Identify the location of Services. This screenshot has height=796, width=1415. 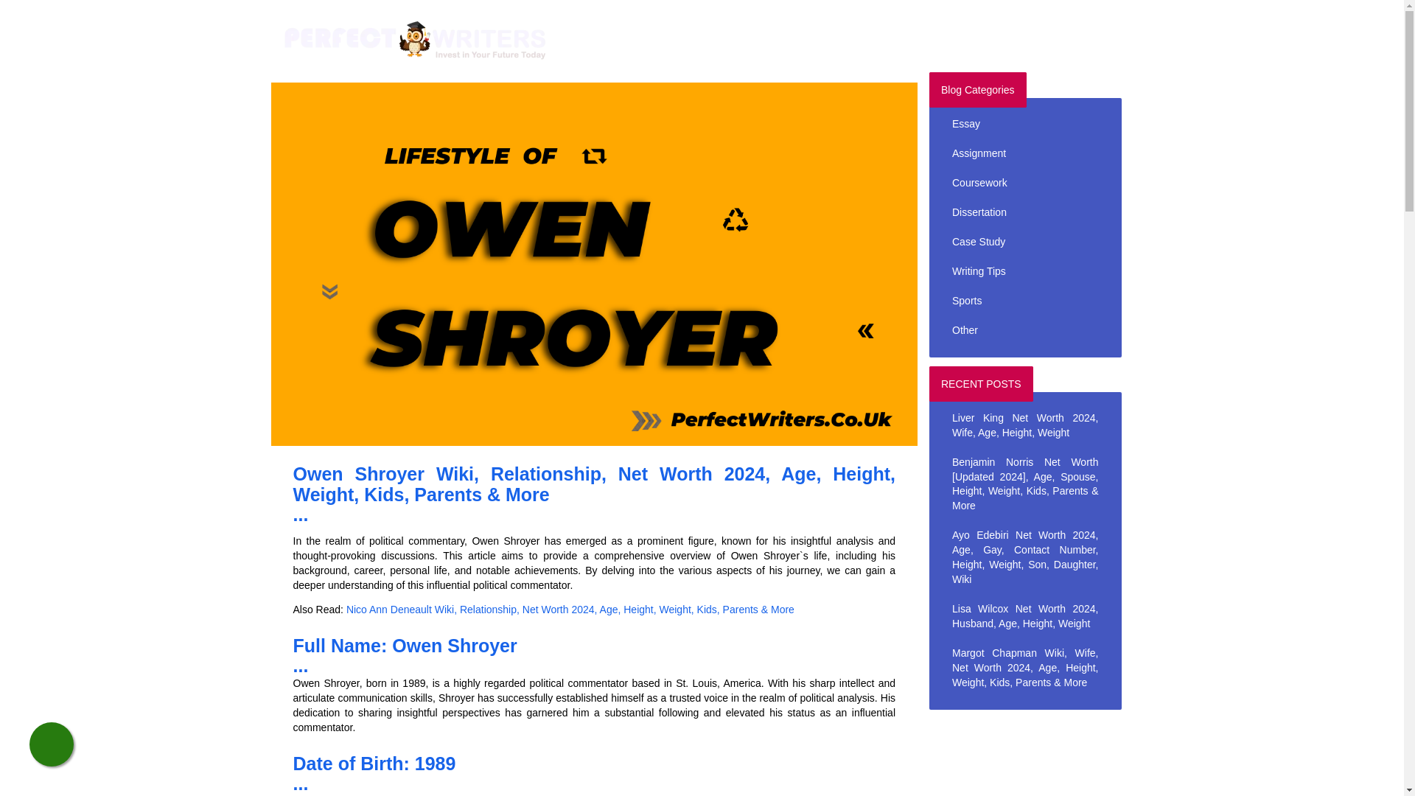
(759, 29).